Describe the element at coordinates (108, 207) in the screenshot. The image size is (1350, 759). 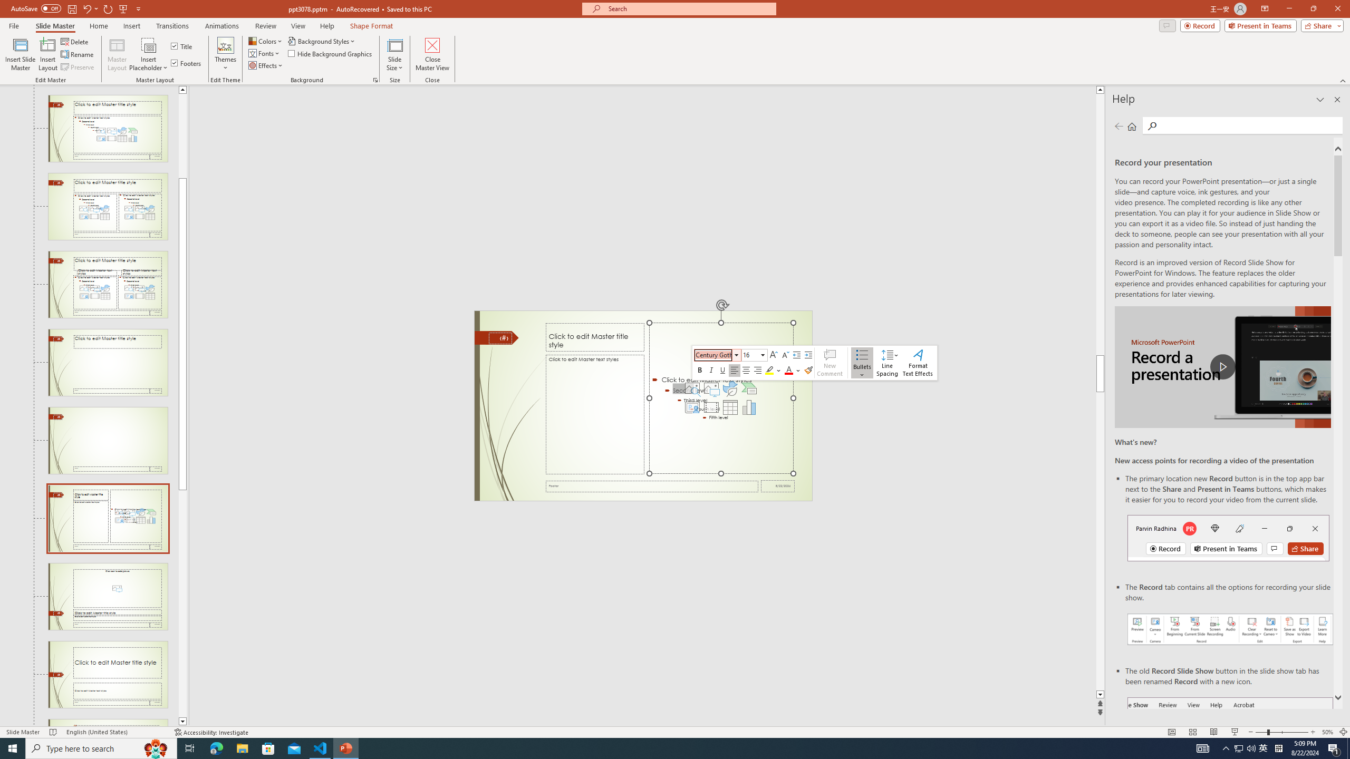
I see `Slide Two Content Layout: used by no slides` at that location.